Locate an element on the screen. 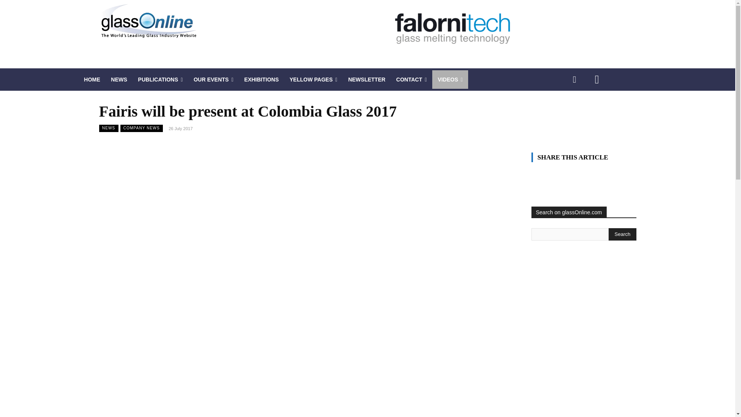 The width and height of the screenshot is (741, 417). Search is located at coordinates (622, 234).